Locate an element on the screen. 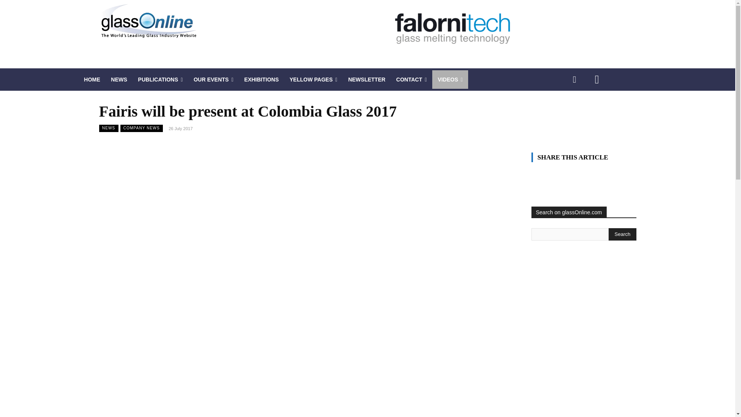 The width and height of the screenshot is (741, 417). Search is located at coordinates (622, 234).